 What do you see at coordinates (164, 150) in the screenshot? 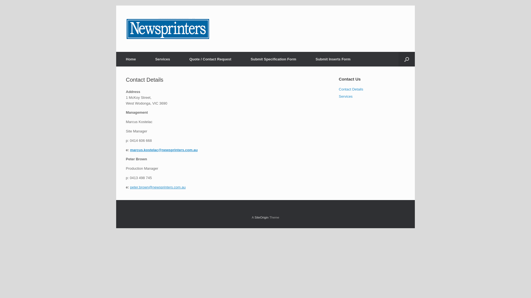
I see `marcus.kostelac@newsprinters.com.au` at bounding box center [164, 150].